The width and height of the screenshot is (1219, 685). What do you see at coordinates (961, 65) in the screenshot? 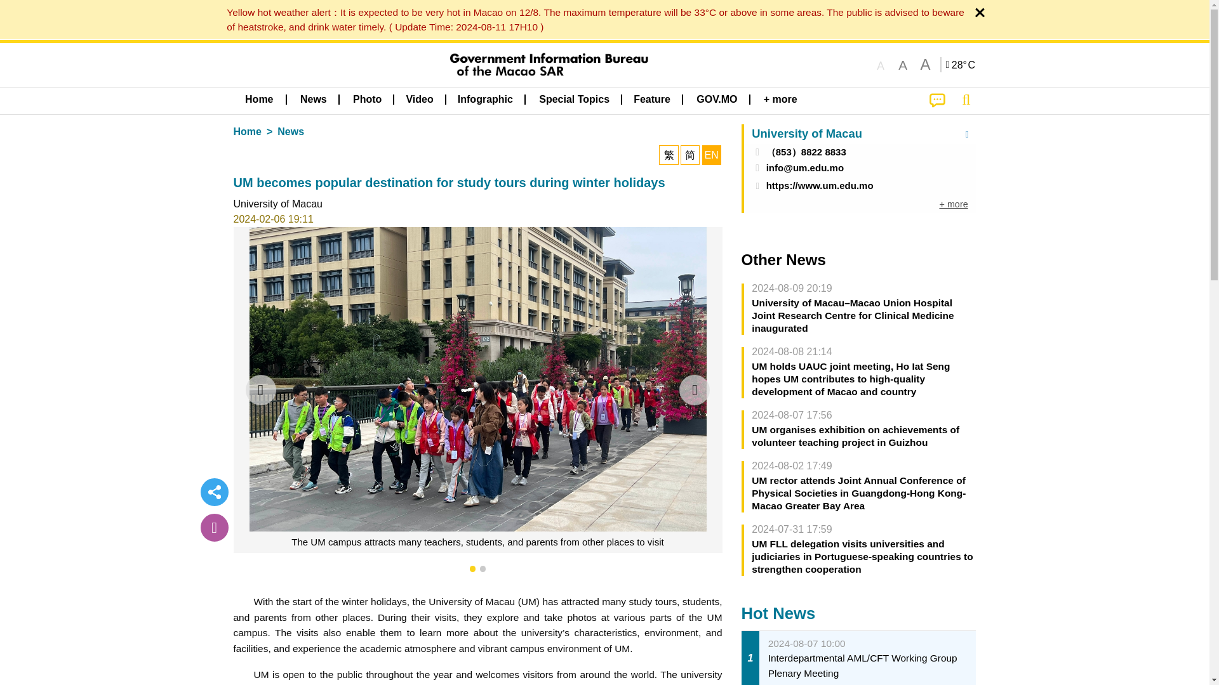
I see `Special Info` at bounding box center [961, 65].